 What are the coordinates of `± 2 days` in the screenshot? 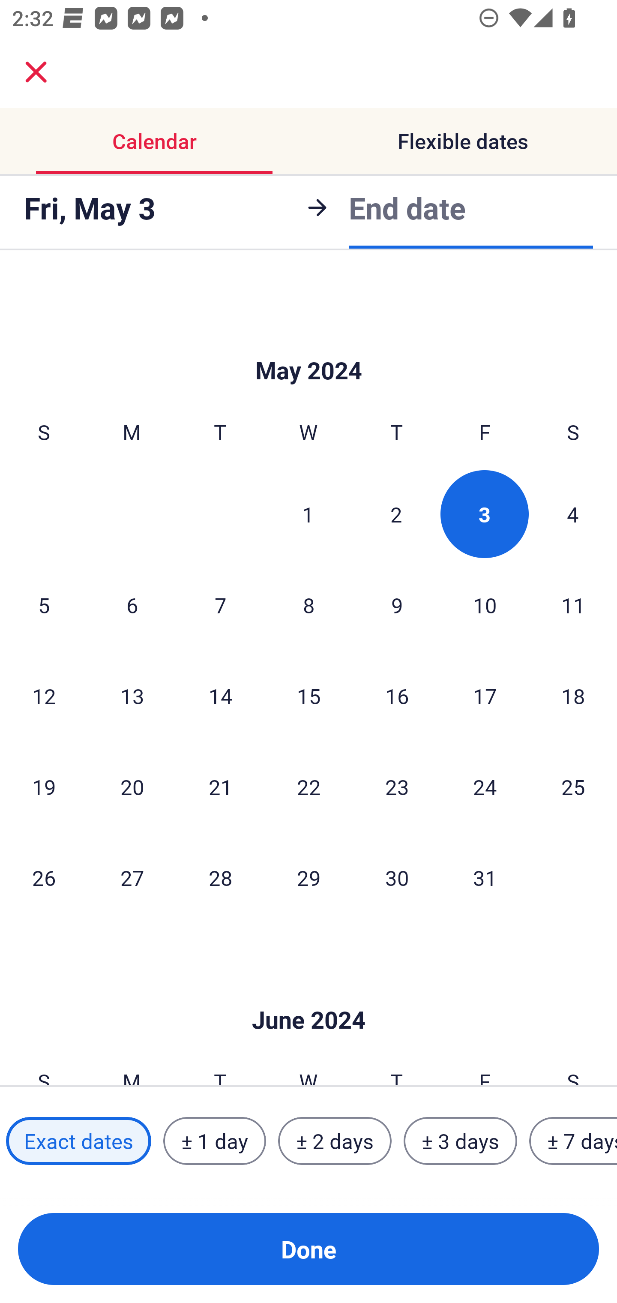 It's located at (335, 1141).